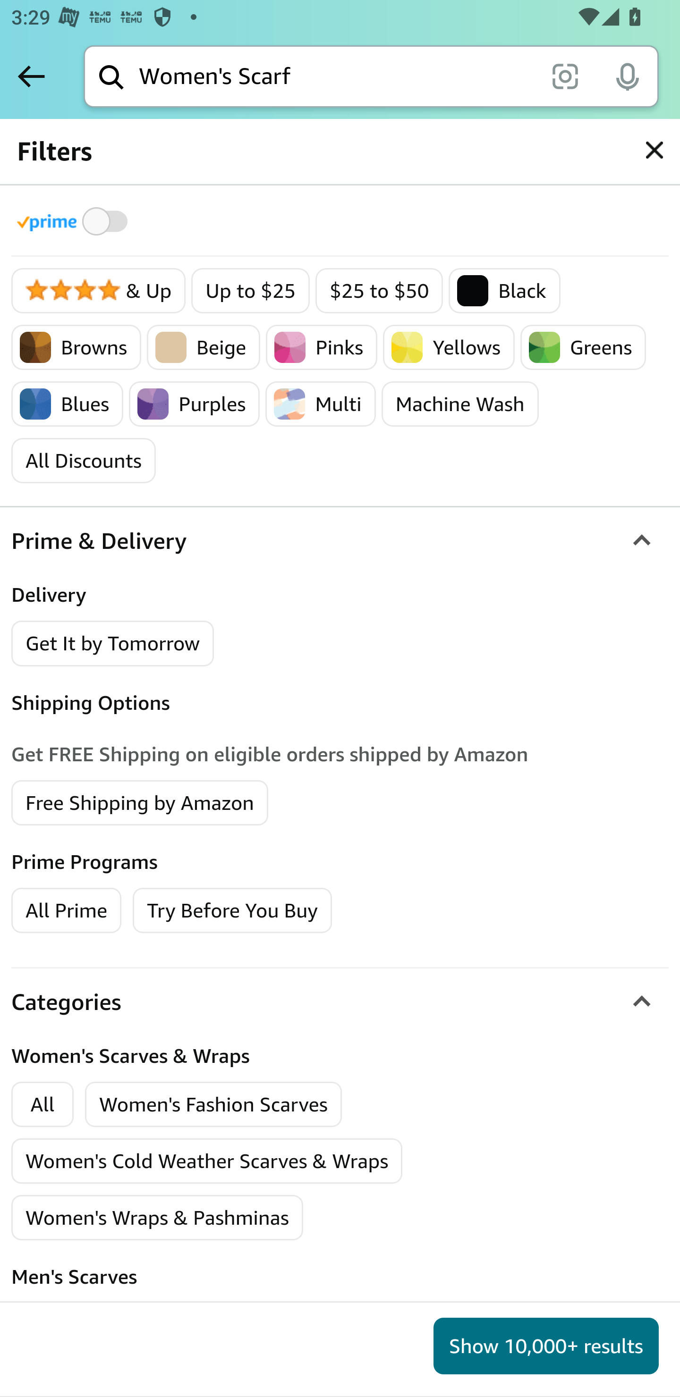 This screenshot has height=1397, width=680. Describe the element at coordinates (31, 76) in the screenshot. I see `Back` at that location.